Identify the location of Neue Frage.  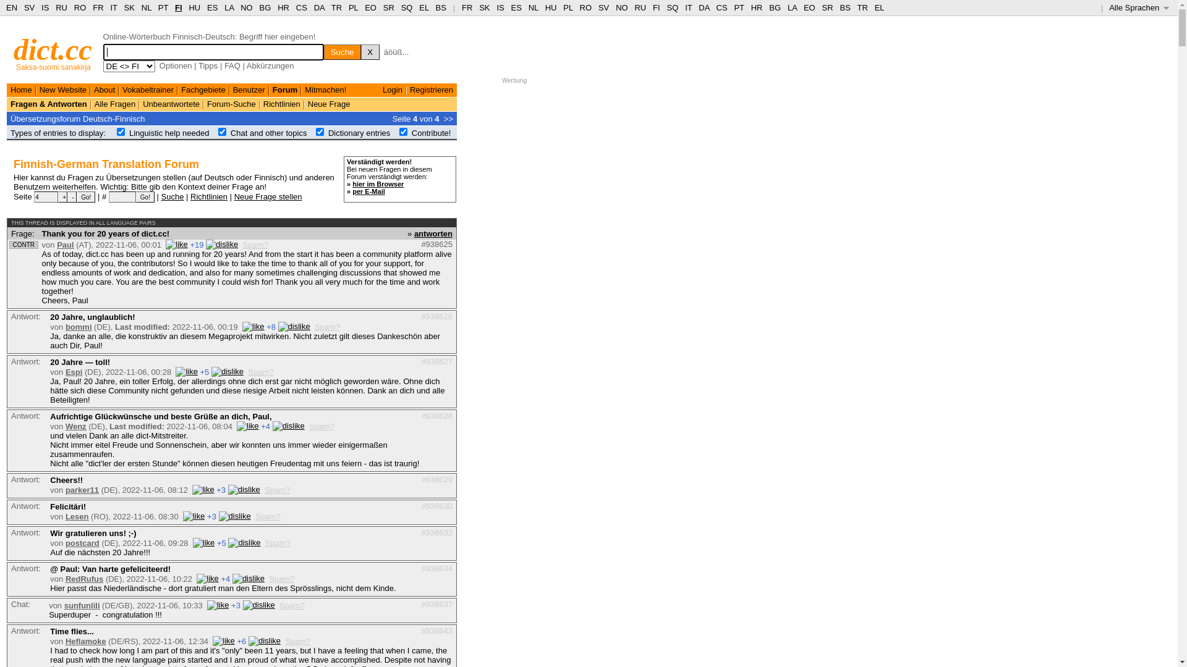
(329, 104).